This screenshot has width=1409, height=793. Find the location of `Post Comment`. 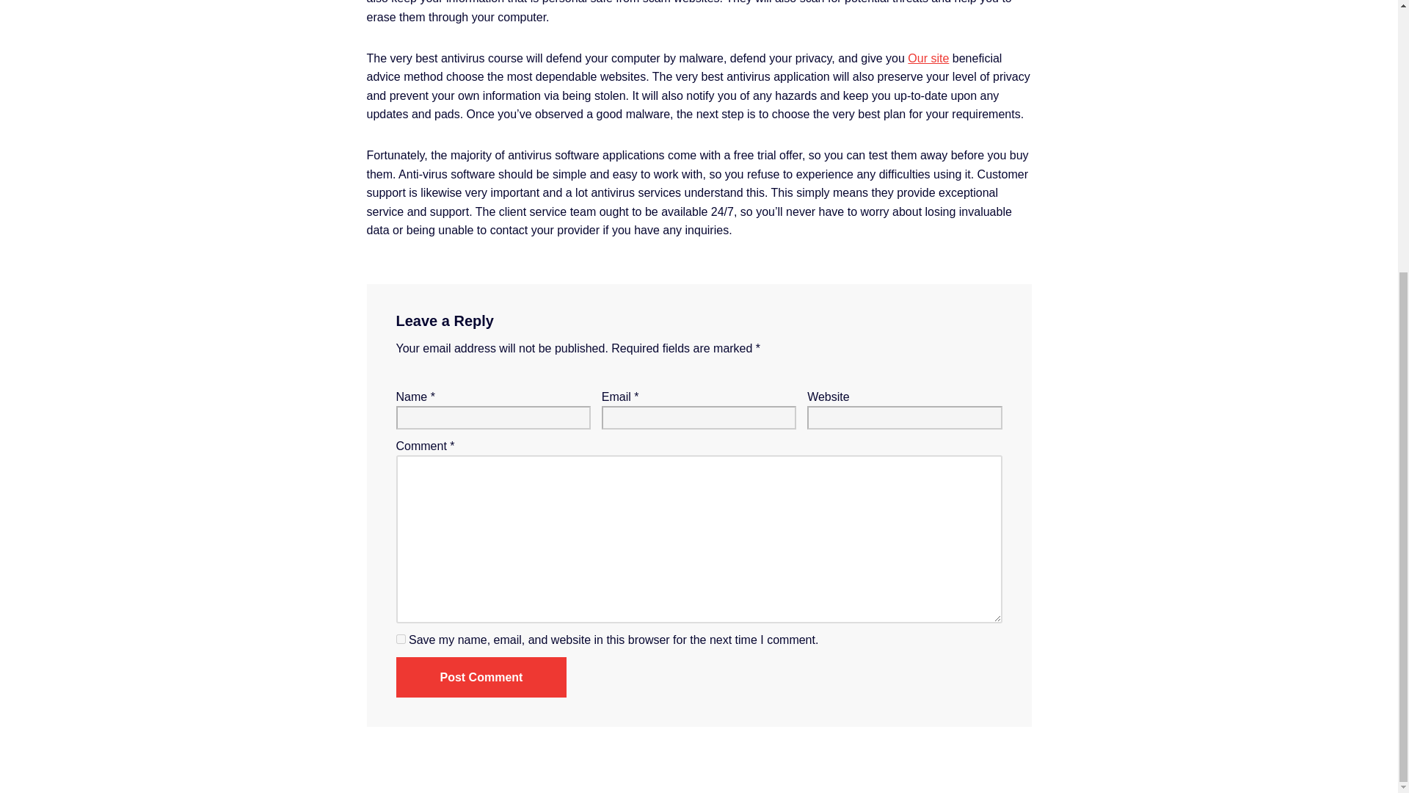

Post Comment is located at coordinates (481, 678).